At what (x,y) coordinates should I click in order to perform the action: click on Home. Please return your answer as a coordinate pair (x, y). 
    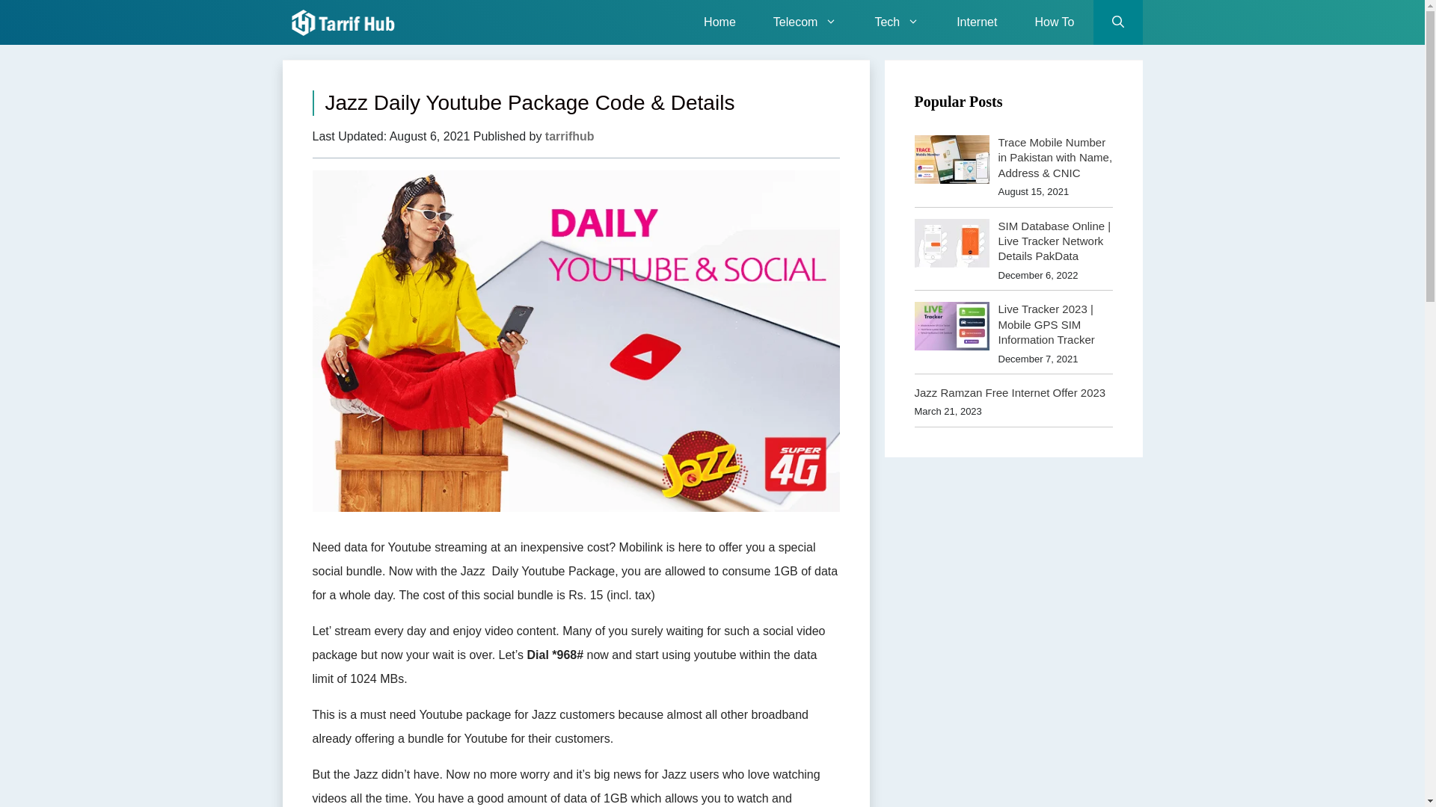
    Looking at the image, I should click on (719, 22).